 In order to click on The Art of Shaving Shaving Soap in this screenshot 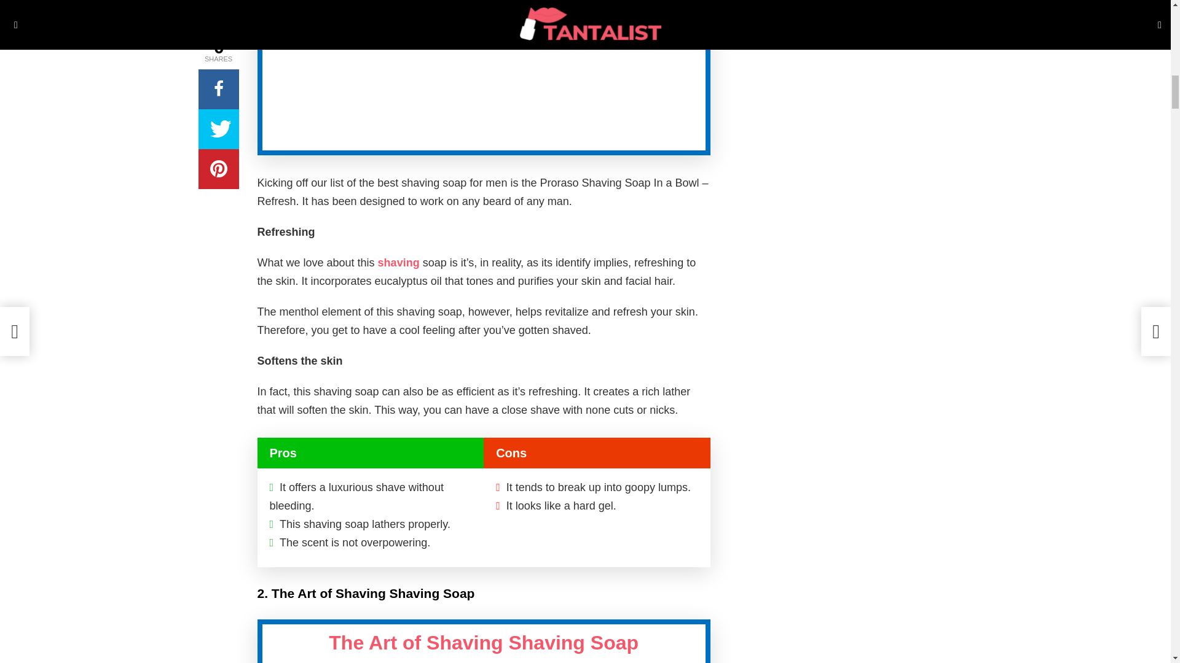, I will do `click(483, 642)`.